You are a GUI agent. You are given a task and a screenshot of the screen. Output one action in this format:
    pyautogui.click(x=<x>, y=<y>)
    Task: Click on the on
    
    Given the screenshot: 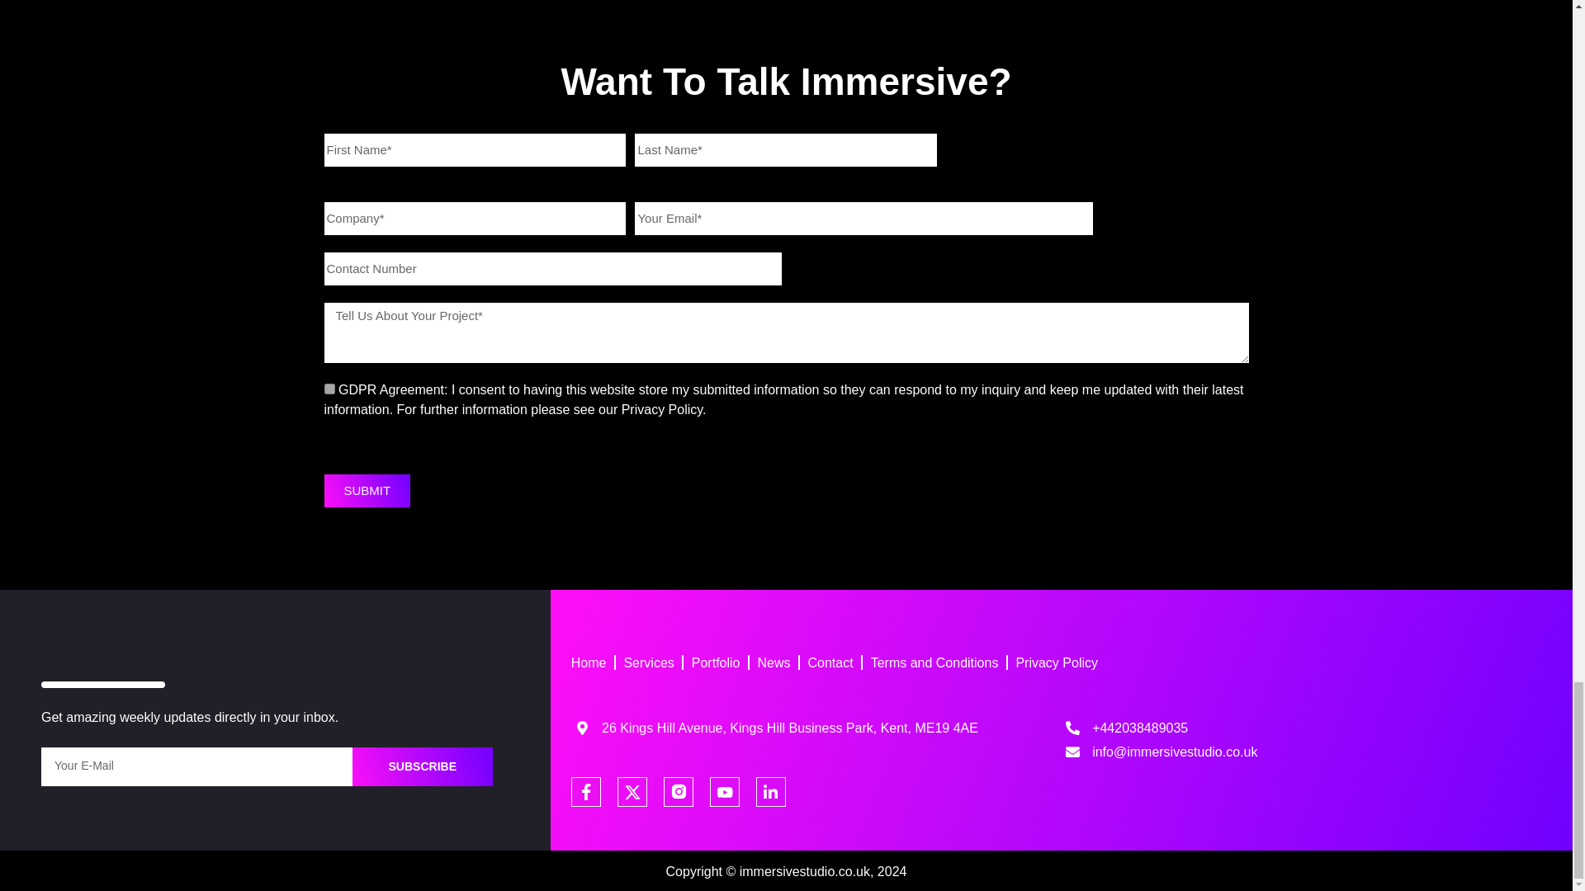 What is the action you would take?
    pyautogui.click(x=329, y=389)
    